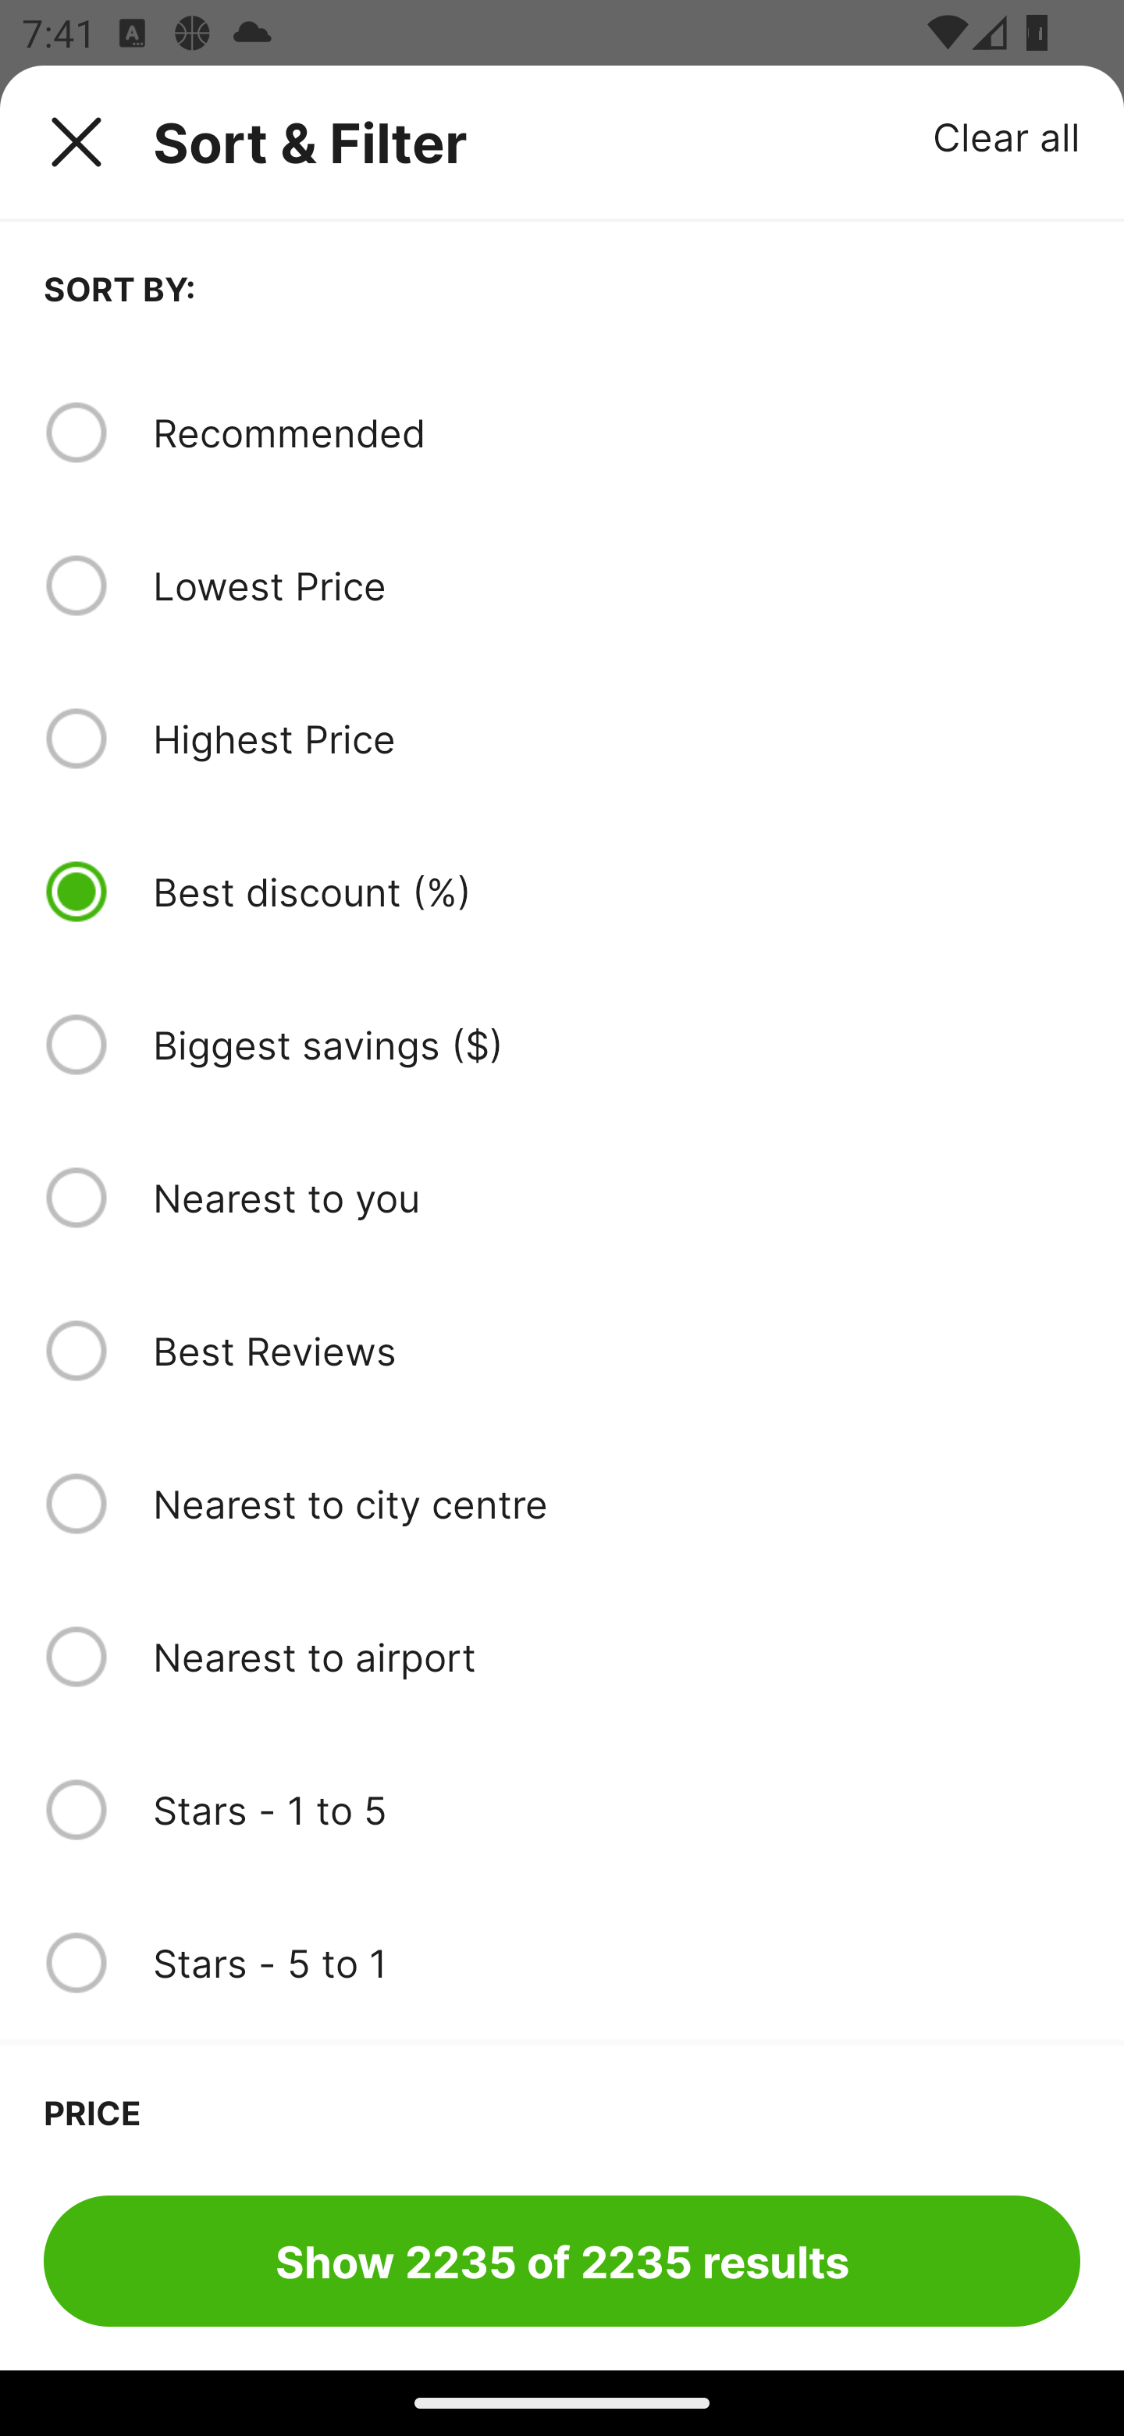  Describe the element at coordinates (616, 892) in the screenshot. I see `Best discount (%)` at that location.